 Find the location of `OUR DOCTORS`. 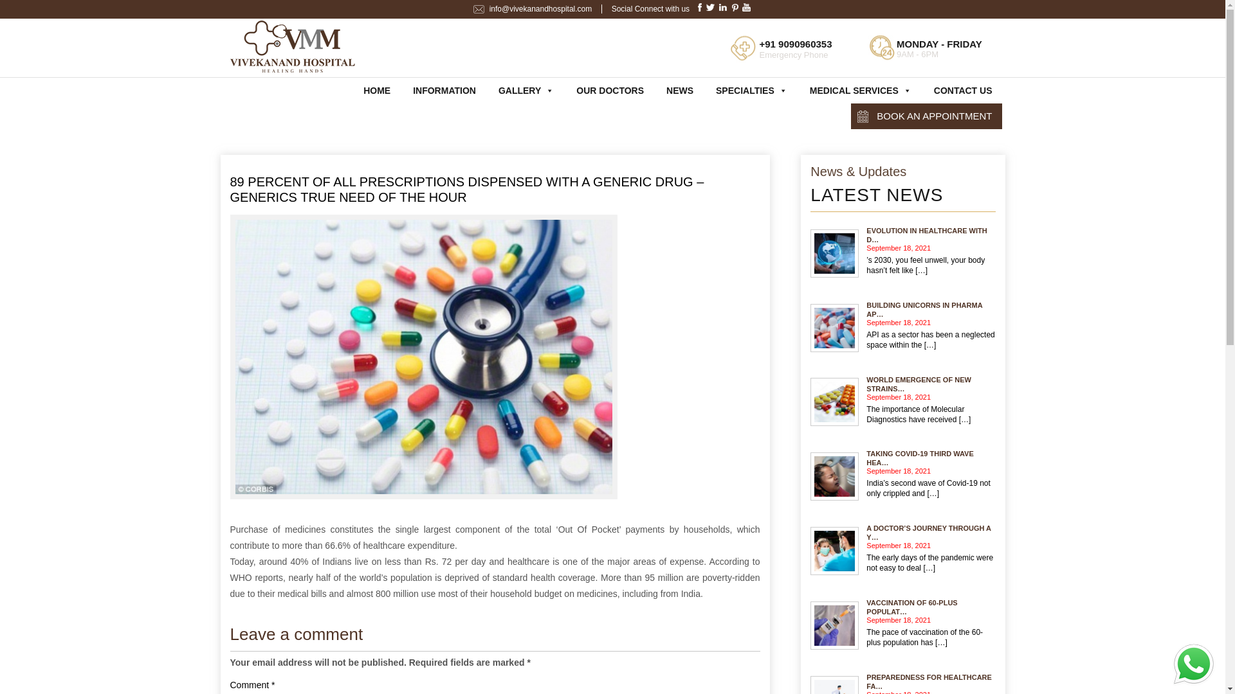

OUR DOCTORS is located at coordinates (610, 90).